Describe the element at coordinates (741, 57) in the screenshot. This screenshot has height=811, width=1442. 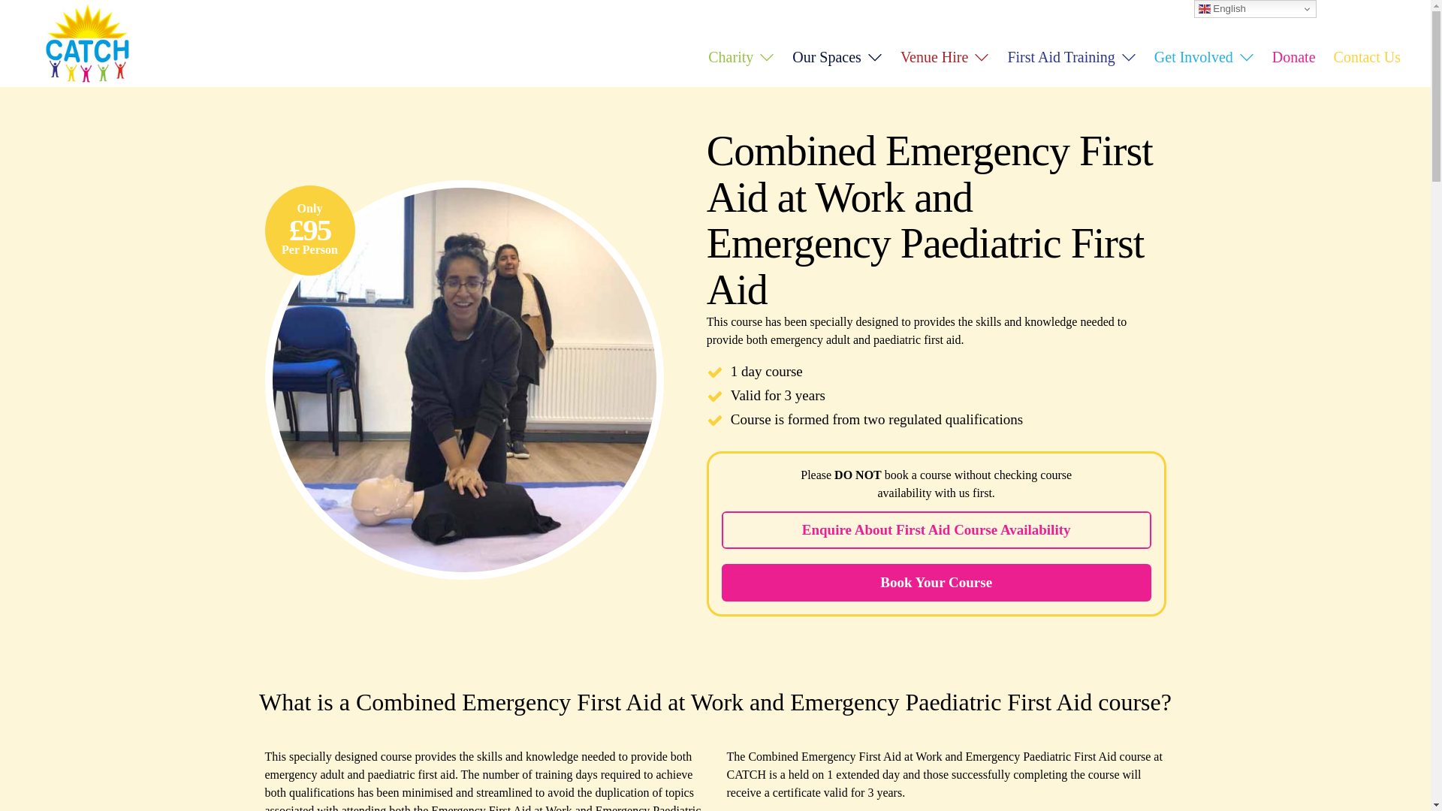
I see `Charity` at that location.